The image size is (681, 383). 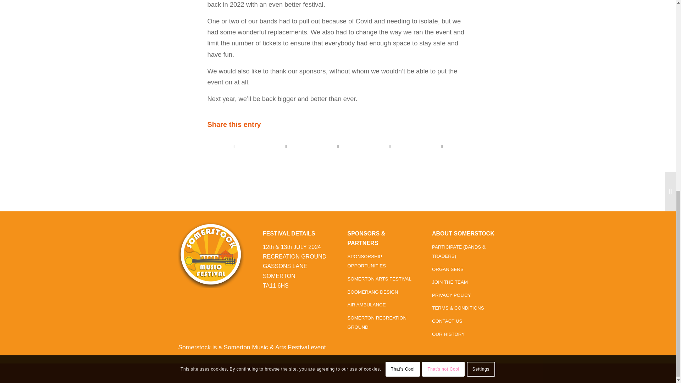 What do you see at coordinates (448, 269) in the screenshot?
I see `ORGANISERS` at bounding box center [448, 269].